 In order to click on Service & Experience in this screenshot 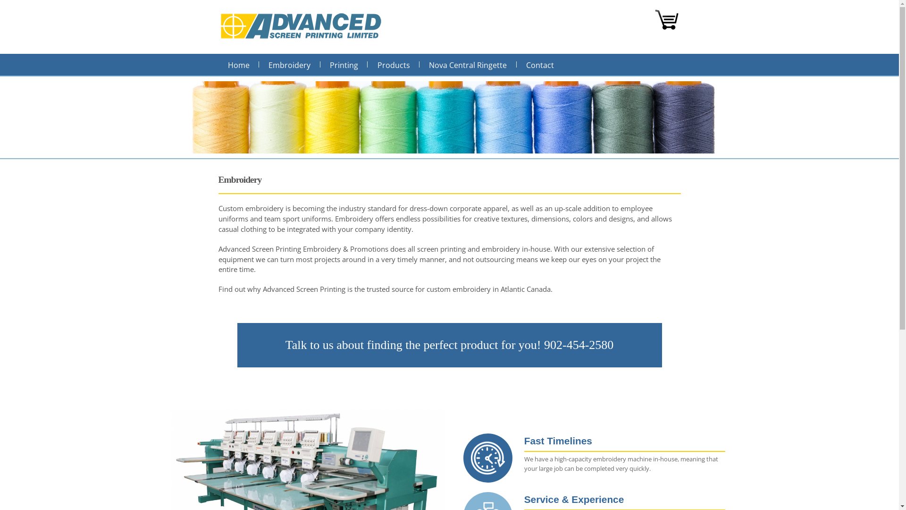, I will do `click(574, 500)`.